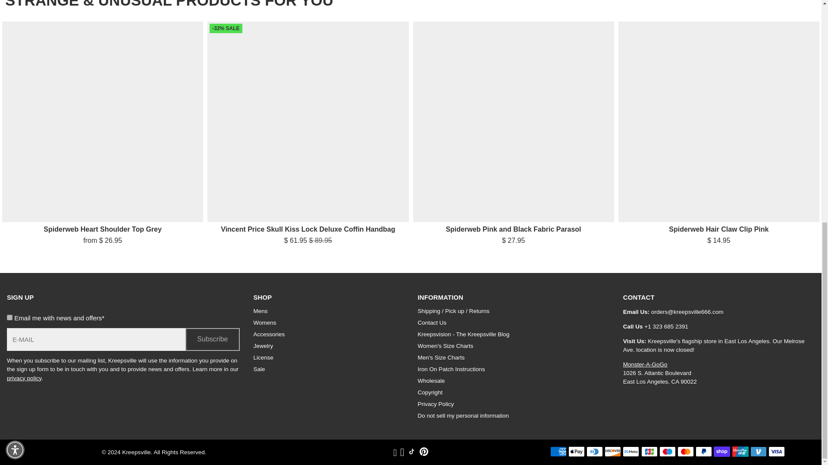 This screenshot has width=828, height=465. Describe the element at coordinates (776, 451) in the screenshot. I see `Visa` at that location.